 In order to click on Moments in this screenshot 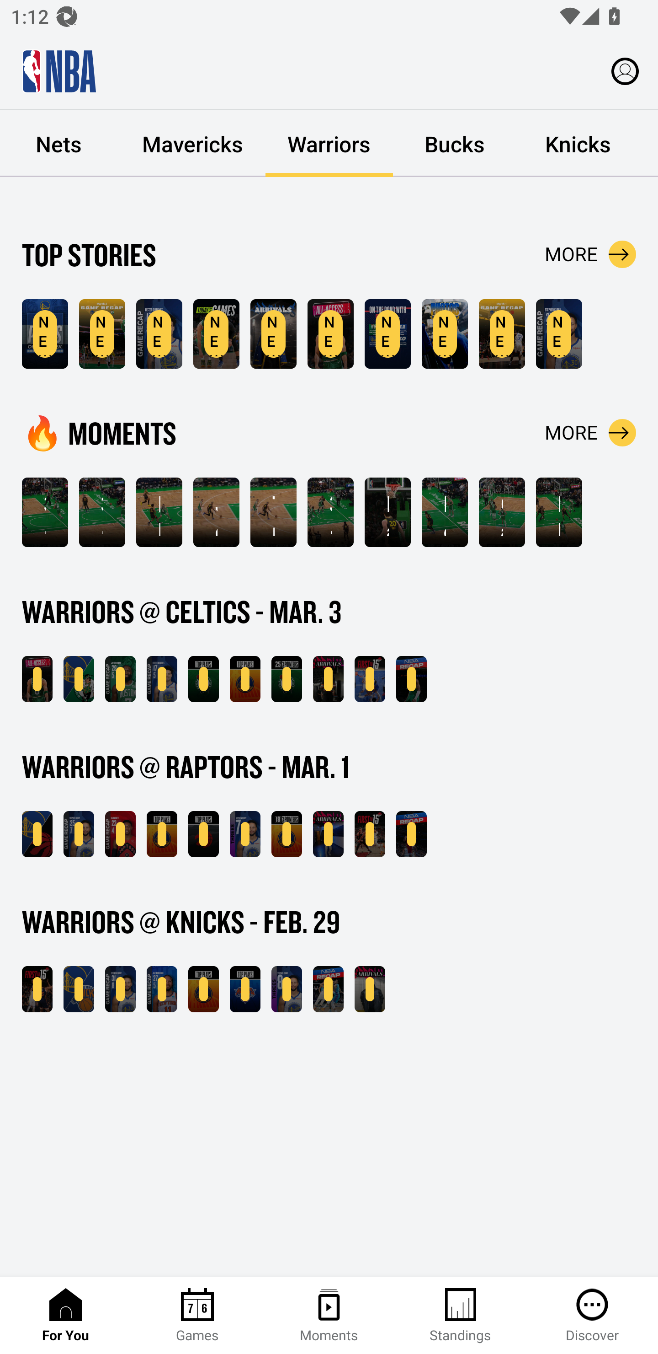, I will do `click(329, 1316)`.